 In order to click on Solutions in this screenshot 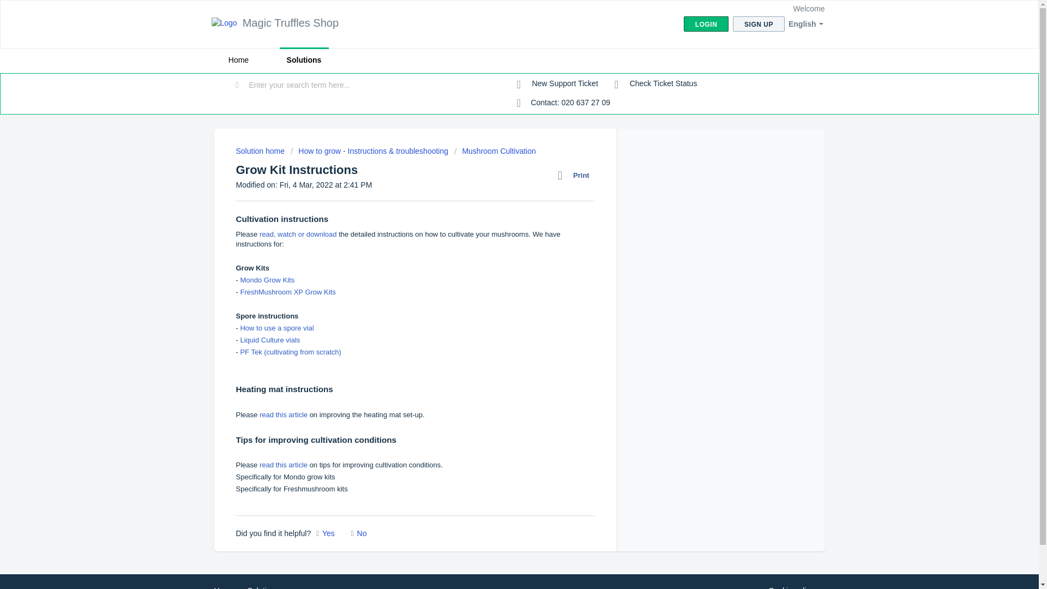, I will do `click(304, 60)`.